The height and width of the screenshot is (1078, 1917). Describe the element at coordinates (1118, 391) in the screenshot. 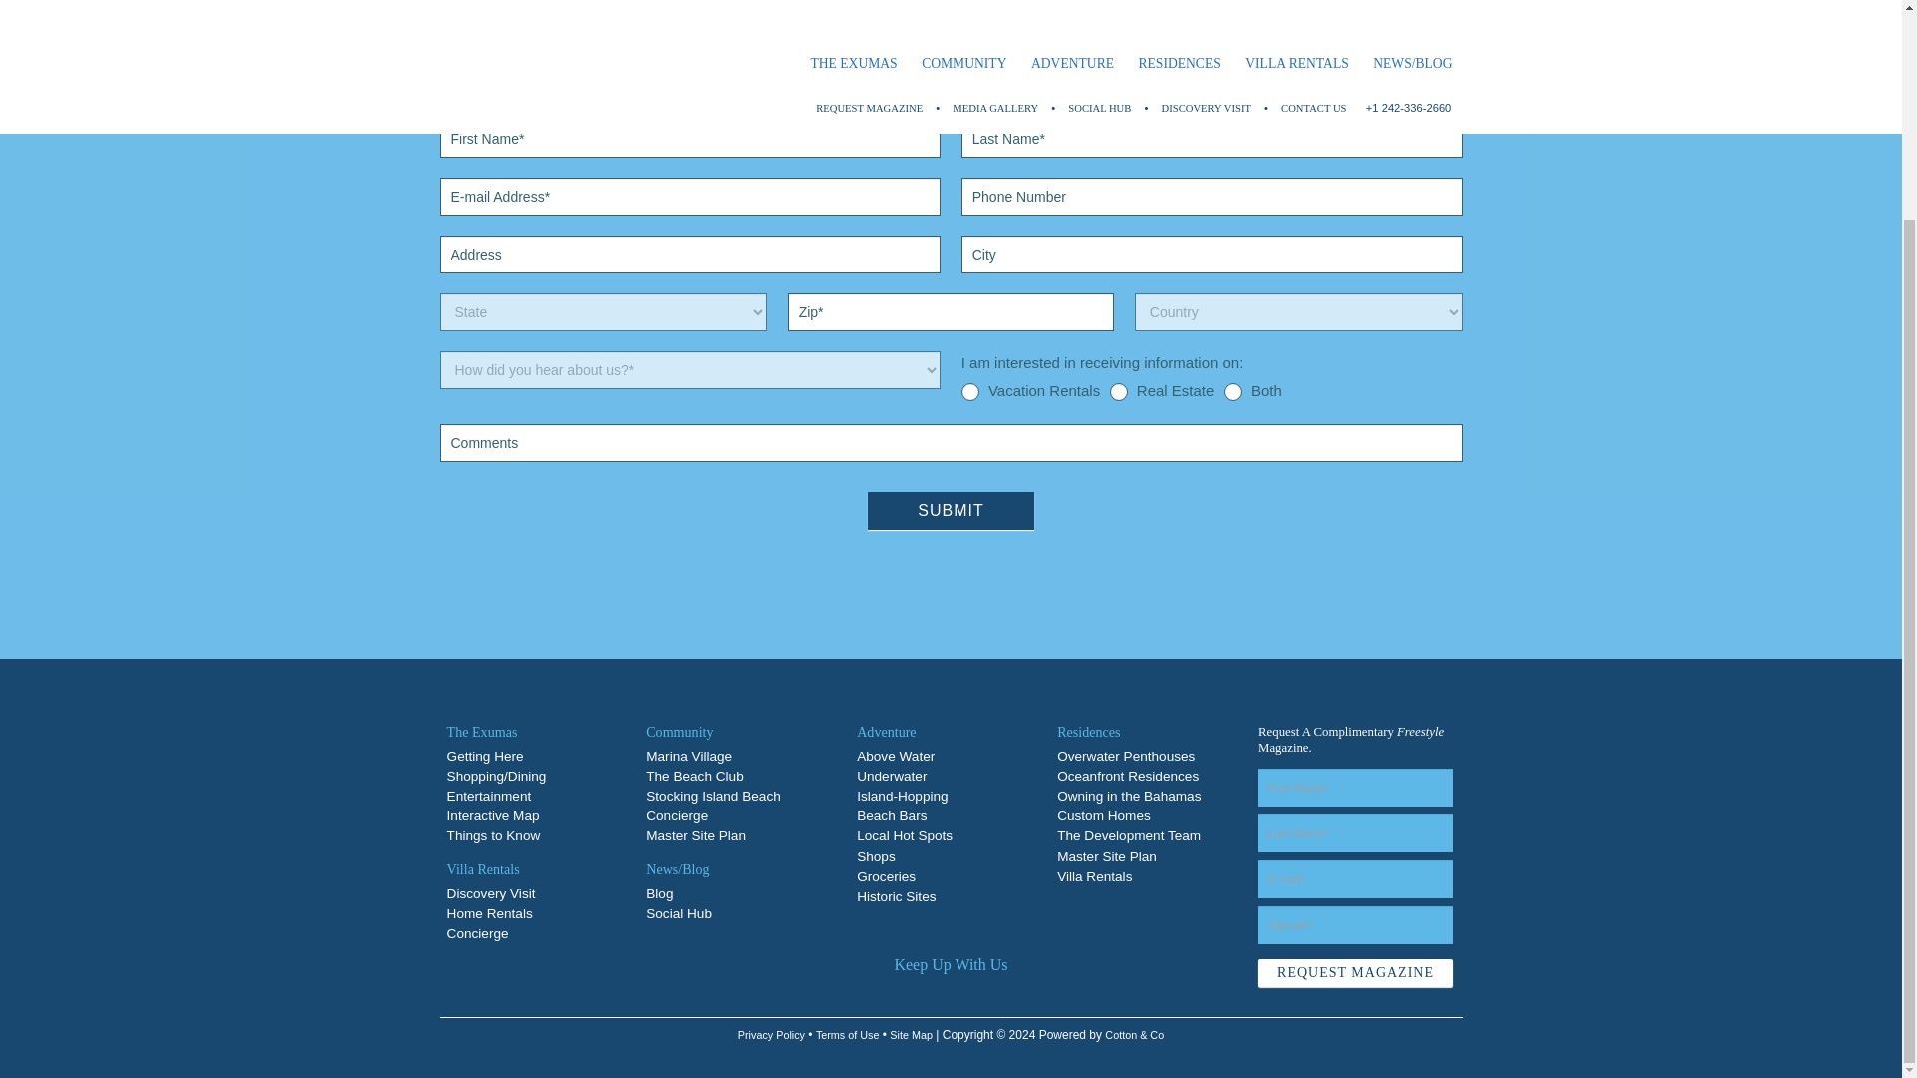

I see `Real Estate` at that location.